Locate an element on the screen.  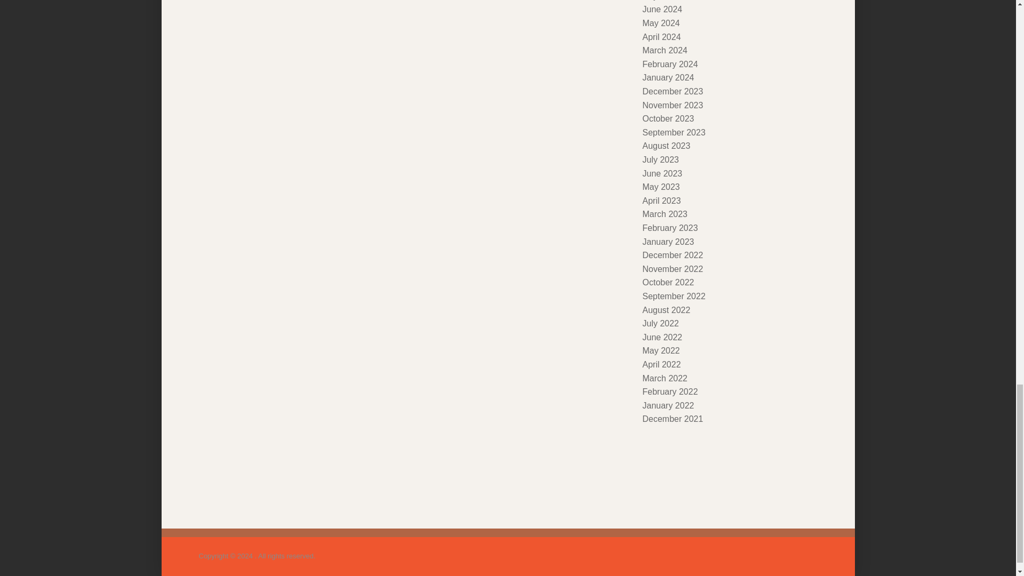
June 2024 is located at coordinates (661, 9).